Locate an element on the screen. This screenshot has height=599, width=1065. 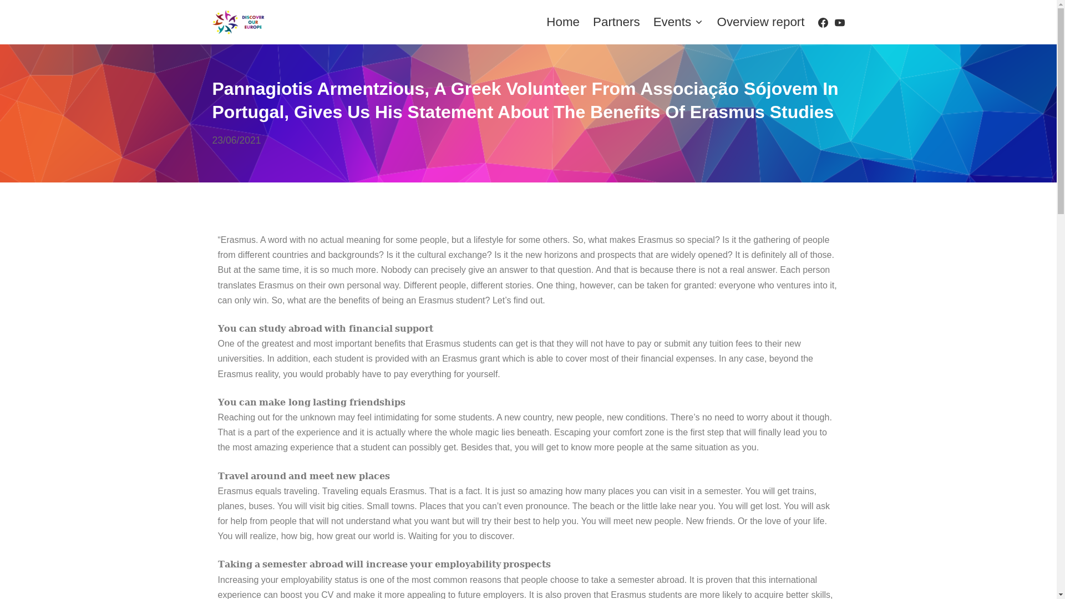
Events is located at coordinates (679, 22).